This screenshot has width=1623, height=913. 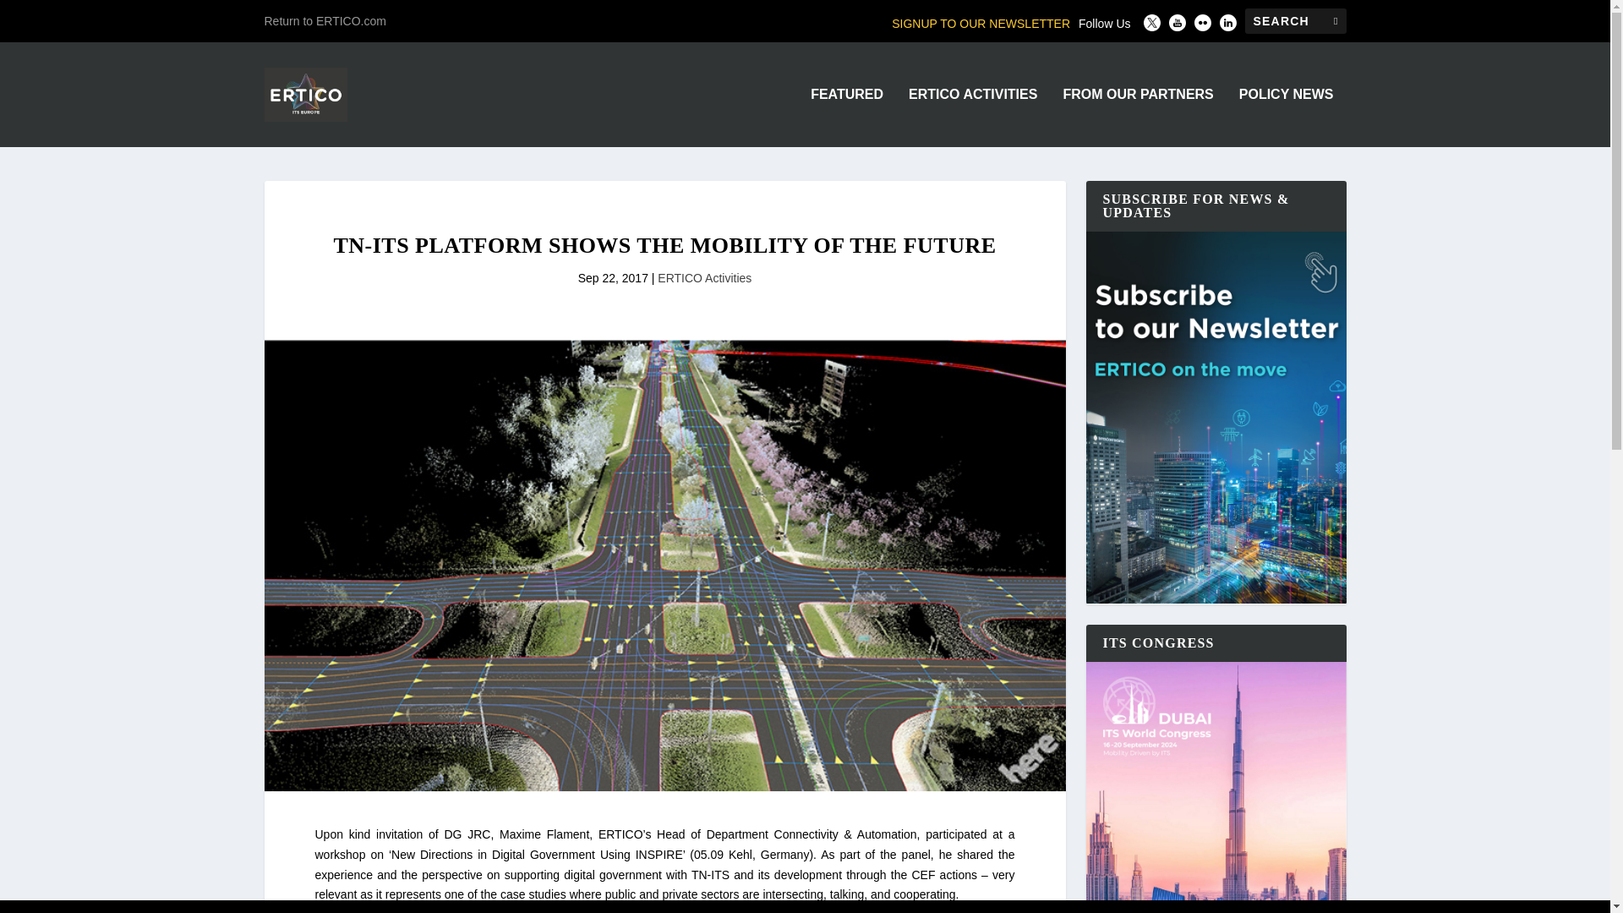 What do you see at coordinates (1287, 117) in the screenshot?
I see `POLICY NEWS` at bounding box center [1287, 117].